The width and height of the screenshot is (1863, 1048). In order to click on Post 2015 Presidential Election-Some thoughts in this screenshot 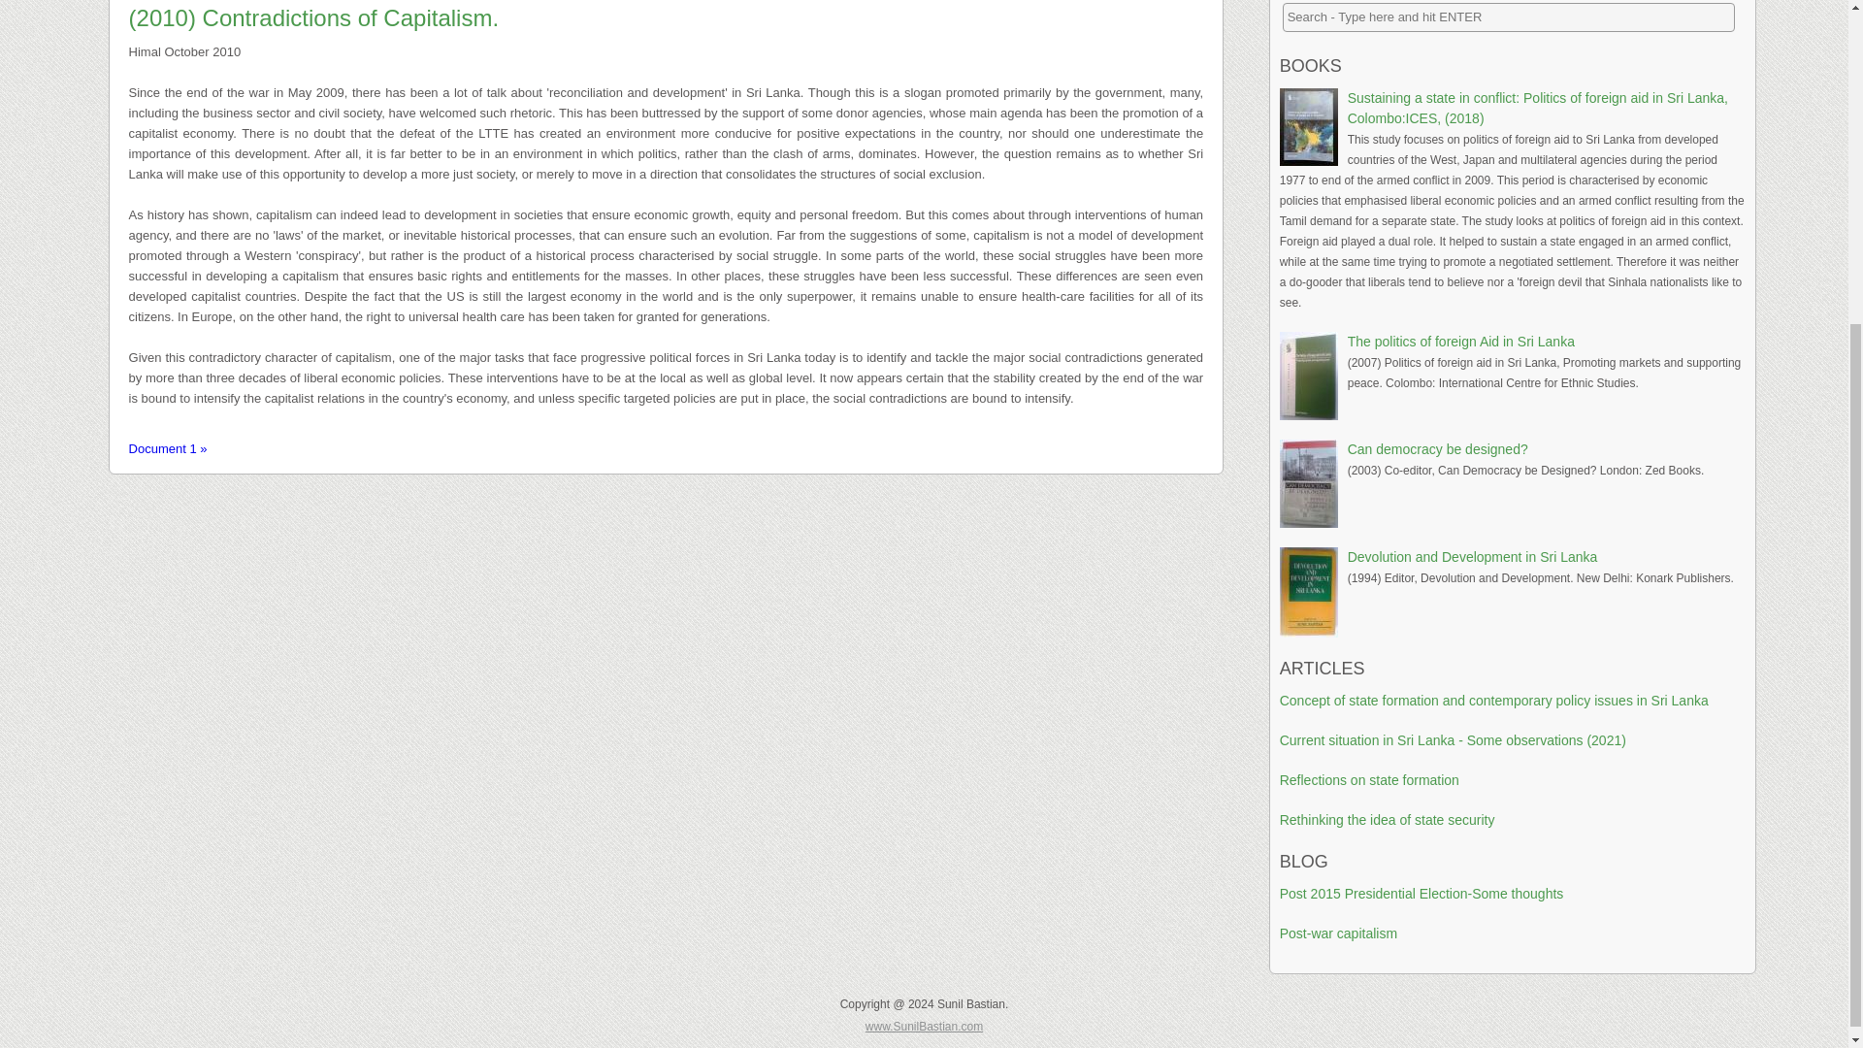, I will do `click(1422, 893)`.